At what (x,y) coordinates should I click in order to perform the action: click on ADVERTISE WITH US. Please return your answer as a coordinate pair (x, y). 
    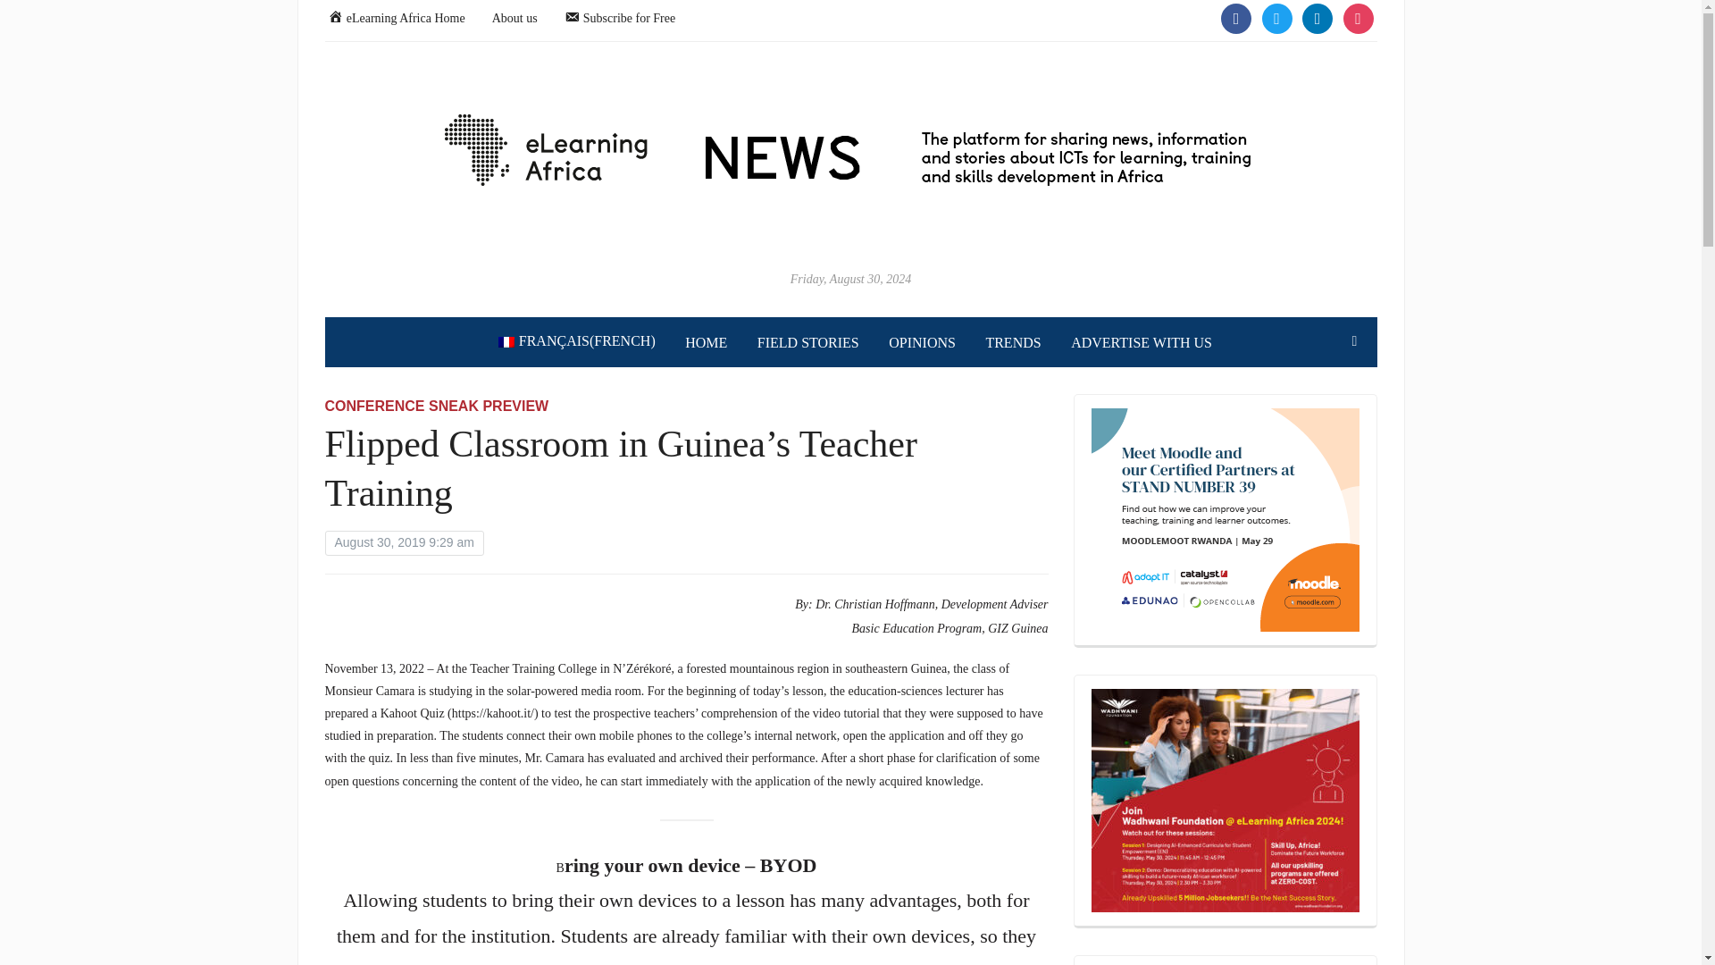
    Looking at the image, I should click on (1142, 343).